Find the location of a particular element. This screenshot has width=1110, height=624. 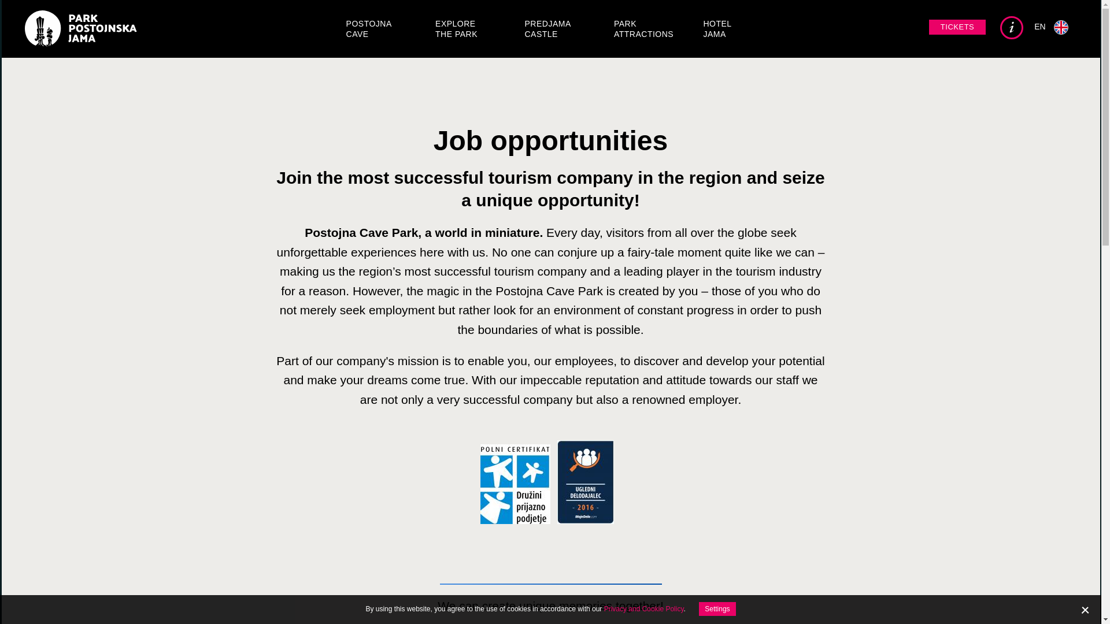

Predjama Castle is located at coordinates (547, 29).